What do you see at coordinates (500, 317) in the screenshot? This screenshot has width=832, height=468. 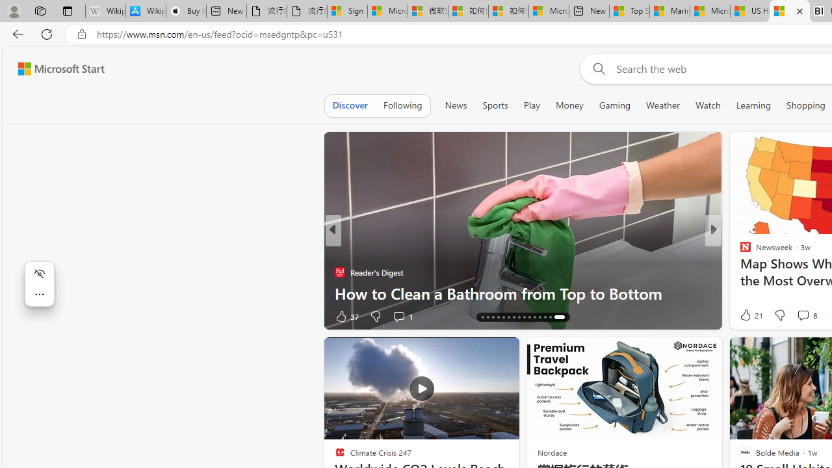 I see `AutomationID: tab-18` at bounding box center [500, 317].